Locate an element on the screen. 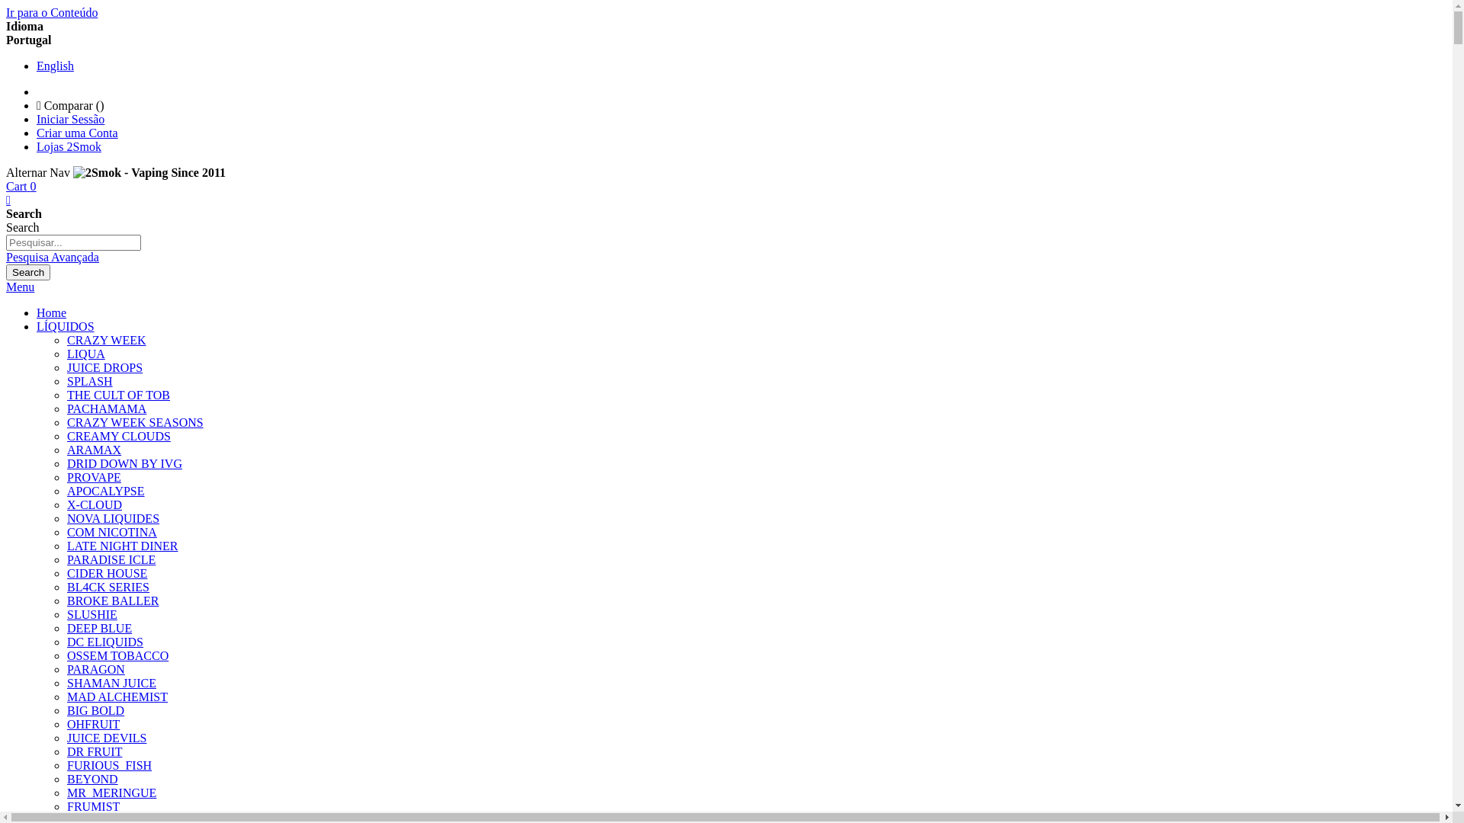  DEEP BLUE is located at coordinates (99, 628).